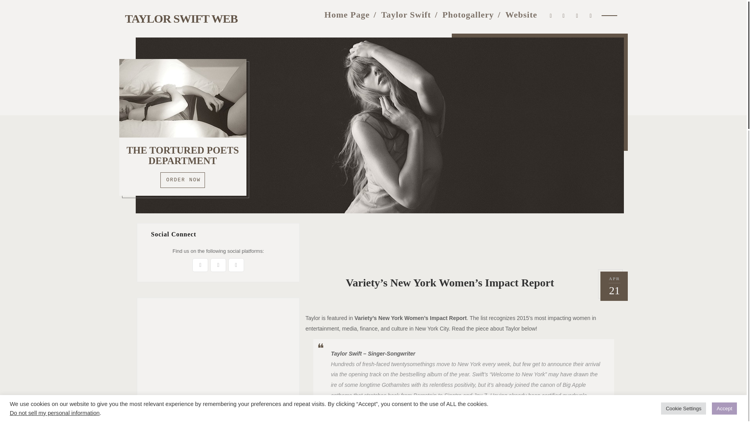 The height and width of the screenshot is (422, 751). I want to click on Tiktok, so click(591, 14).